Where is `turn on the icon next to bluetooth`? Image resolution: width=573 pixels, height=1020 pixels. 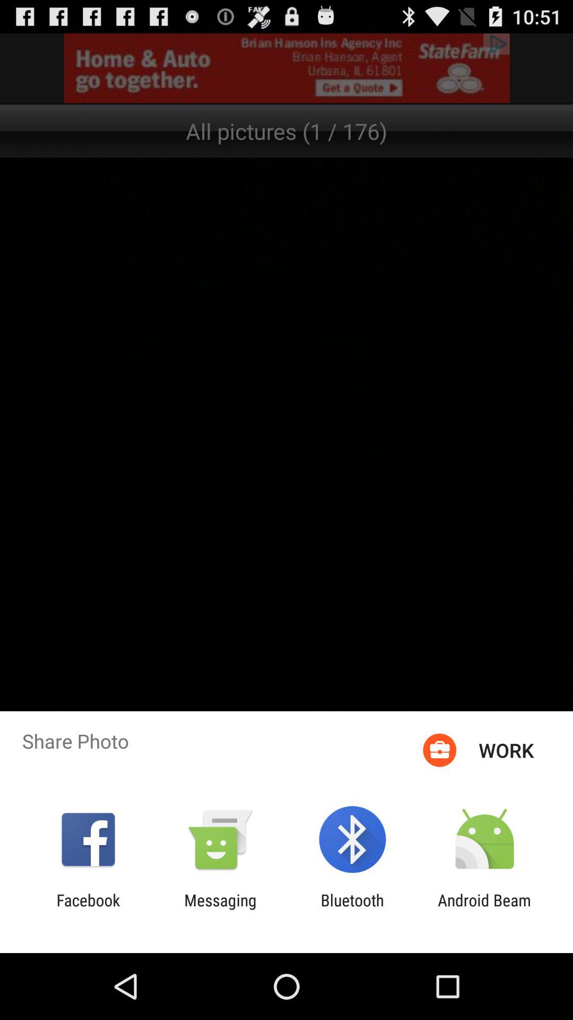 turn on the icon next to bluetooth is located at coordinates (220, 909).